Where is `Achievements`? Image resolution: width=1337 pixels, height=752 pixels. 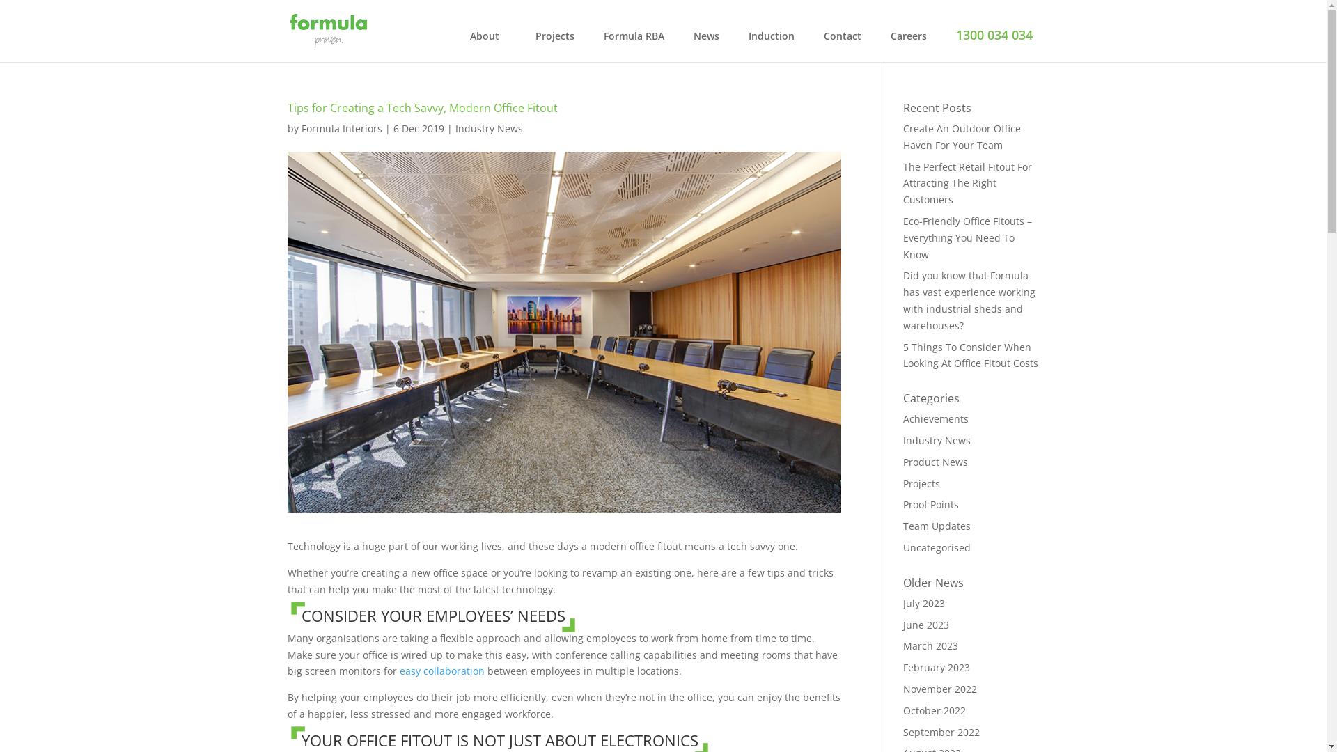 Achievements is located at coordinates (936, 419).